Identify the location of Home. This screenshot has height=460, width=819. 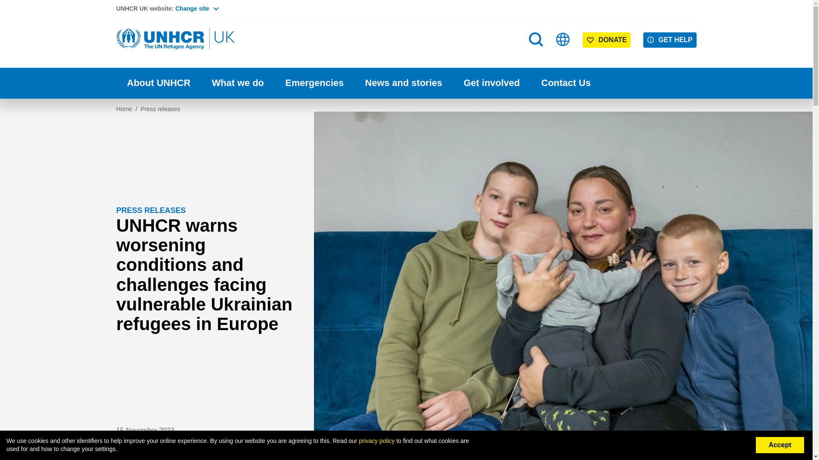
(176, 39).